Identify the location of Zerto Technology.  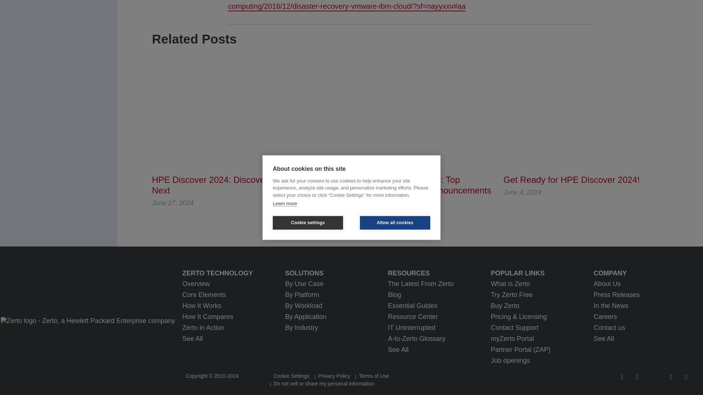
(234, 273).